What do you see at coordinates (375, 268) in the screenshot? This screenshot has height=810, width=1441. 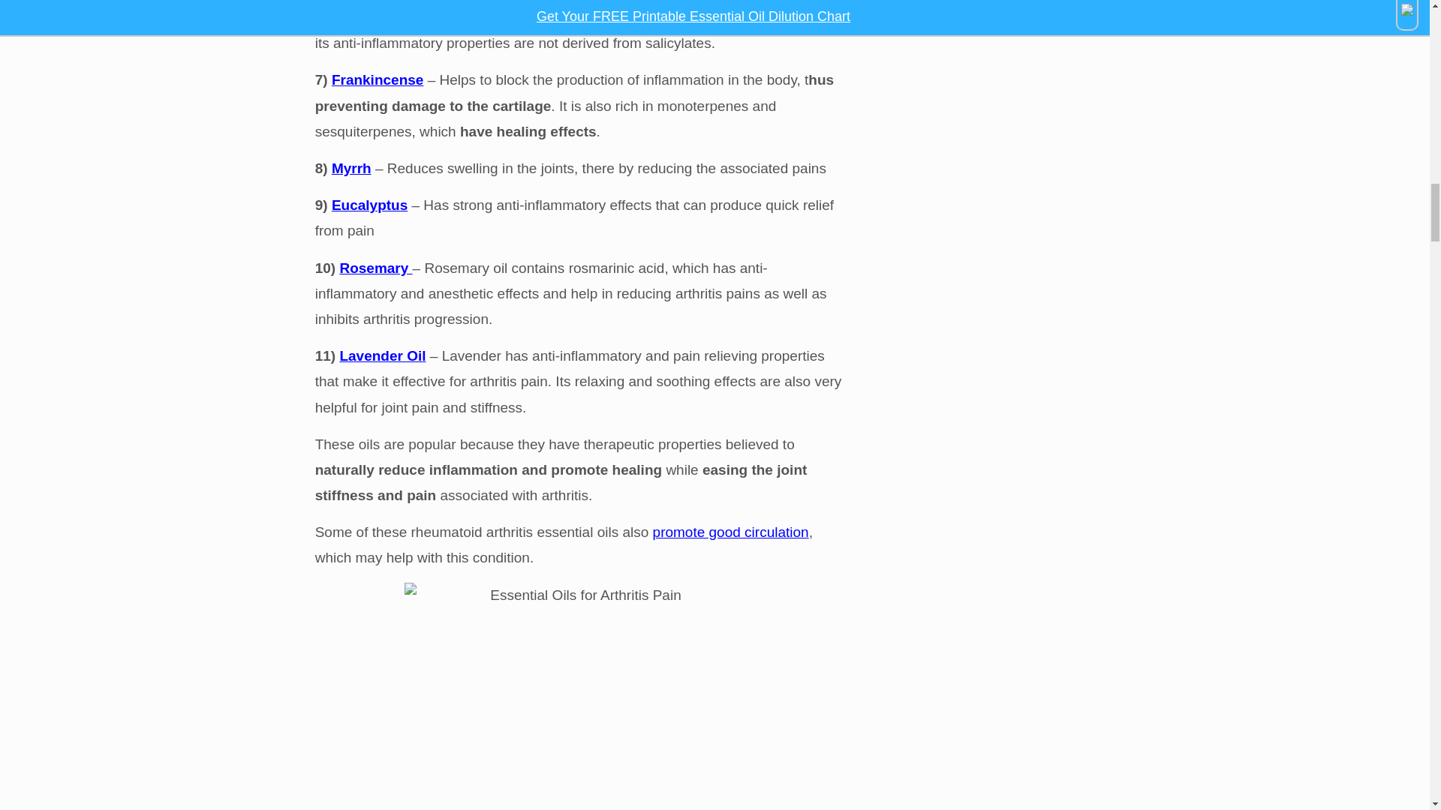 I see `Rosemary` at bounding box center [375, 268].